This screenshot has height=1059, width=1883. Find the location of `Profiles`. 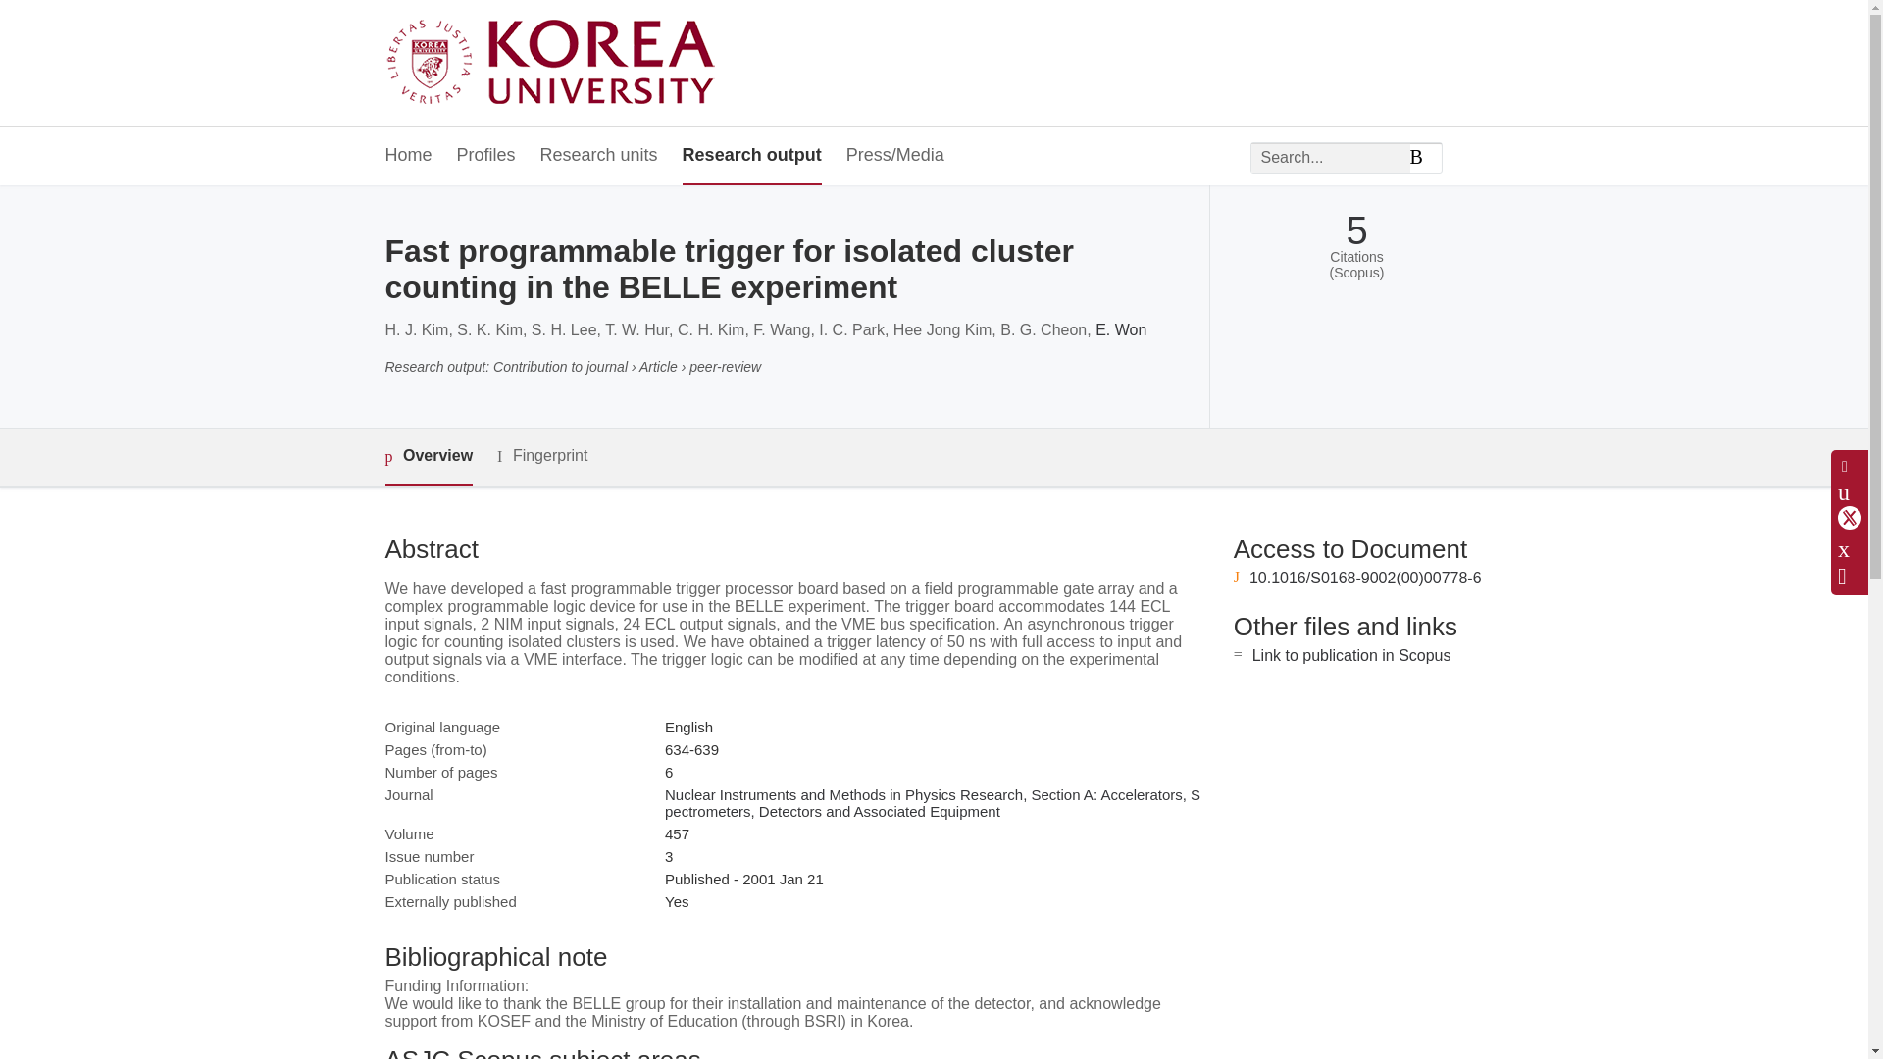

Profiles is located at coordinates (486, 156).